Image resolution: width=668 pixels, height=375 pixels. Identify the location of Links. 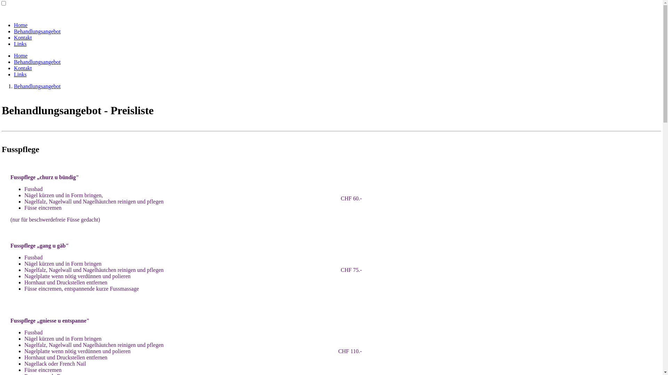
(20, 44).